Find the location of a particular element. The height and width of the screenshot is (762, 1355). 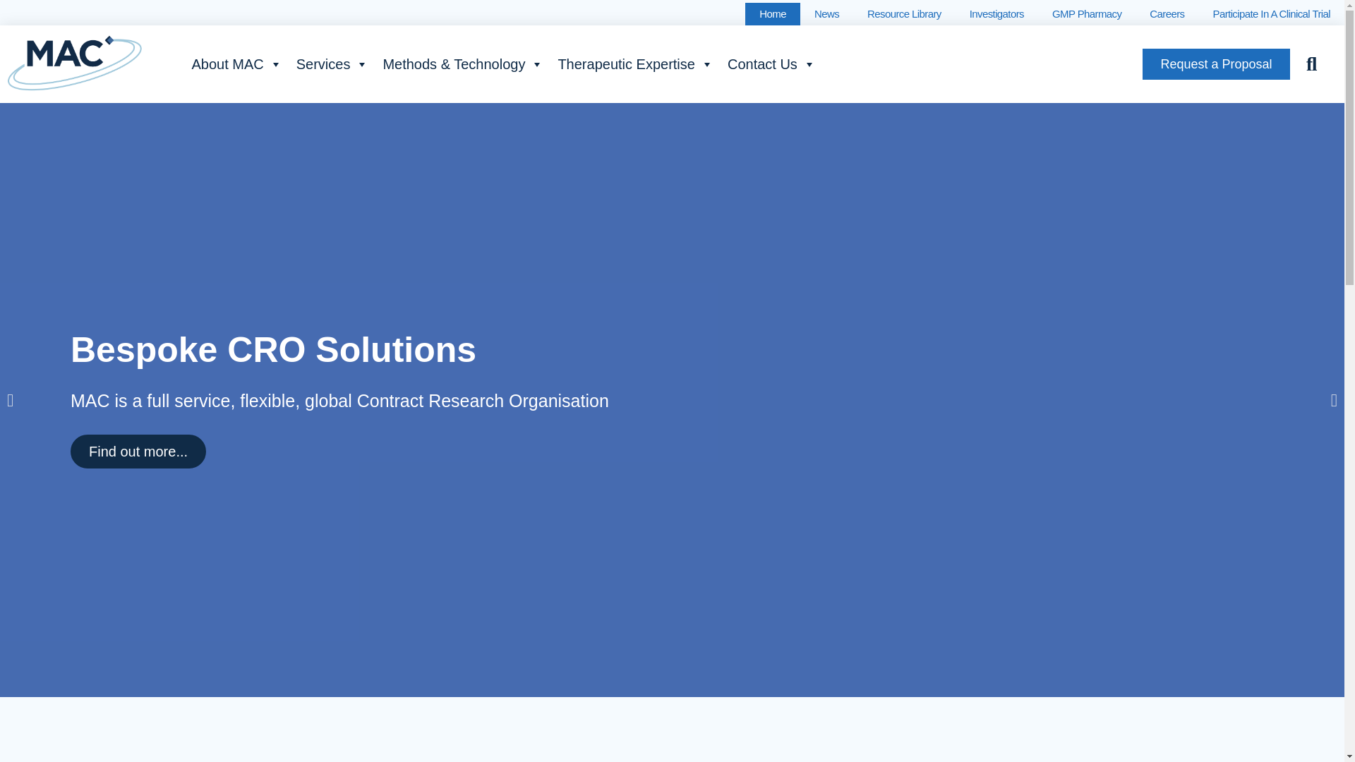

Home is located at coordinates (773, 14).